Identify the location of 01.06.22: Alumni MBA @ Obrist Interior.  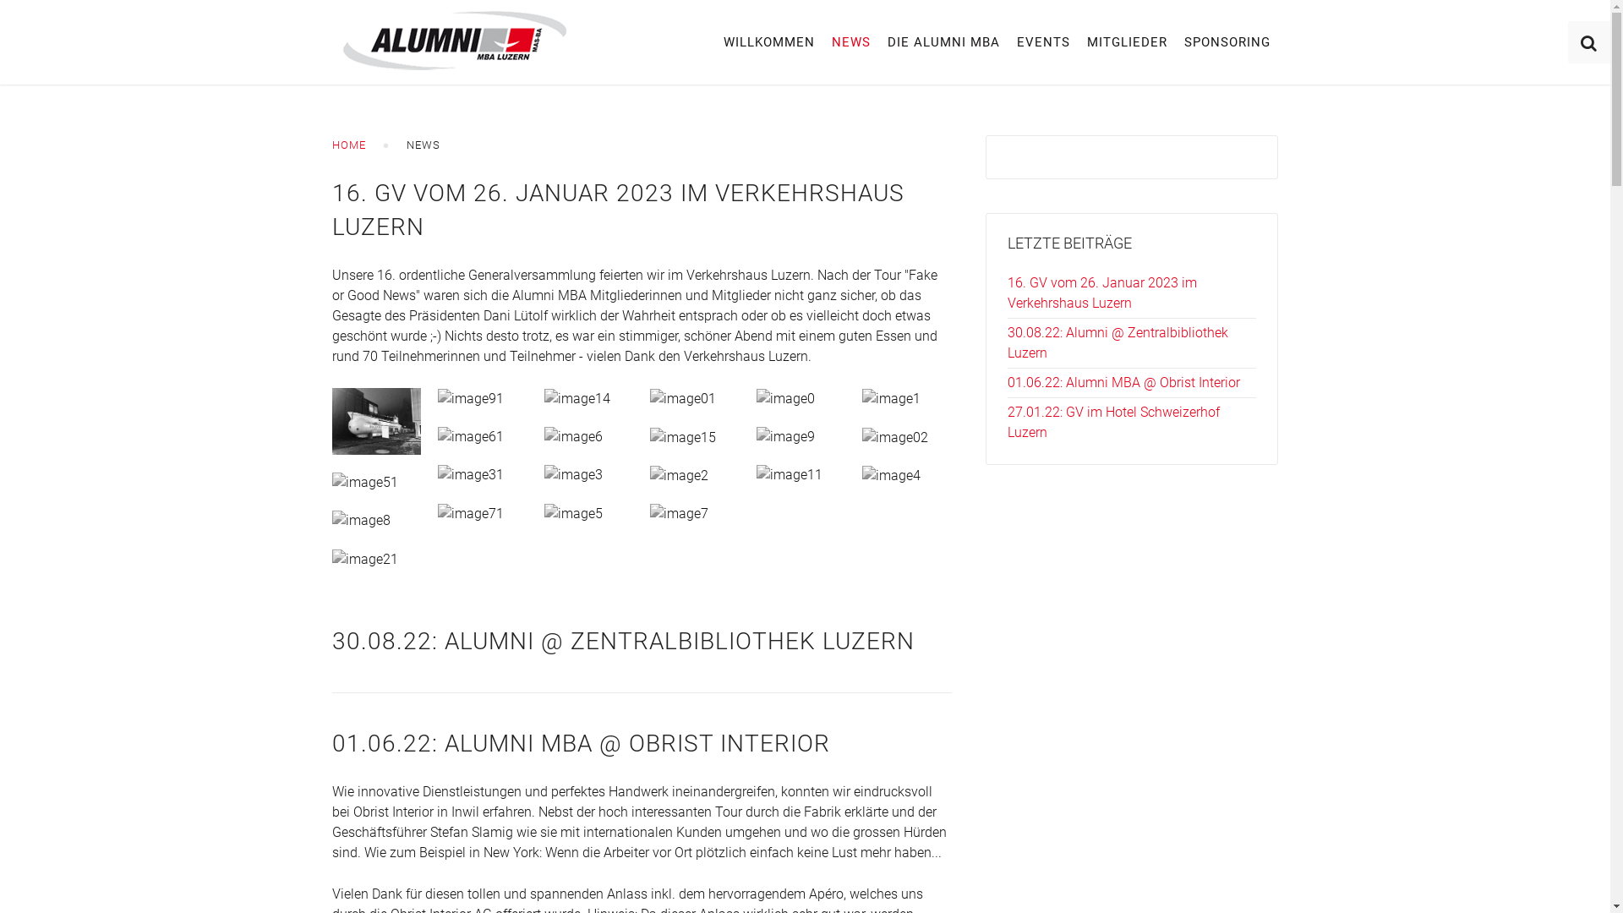
(1124, 382).